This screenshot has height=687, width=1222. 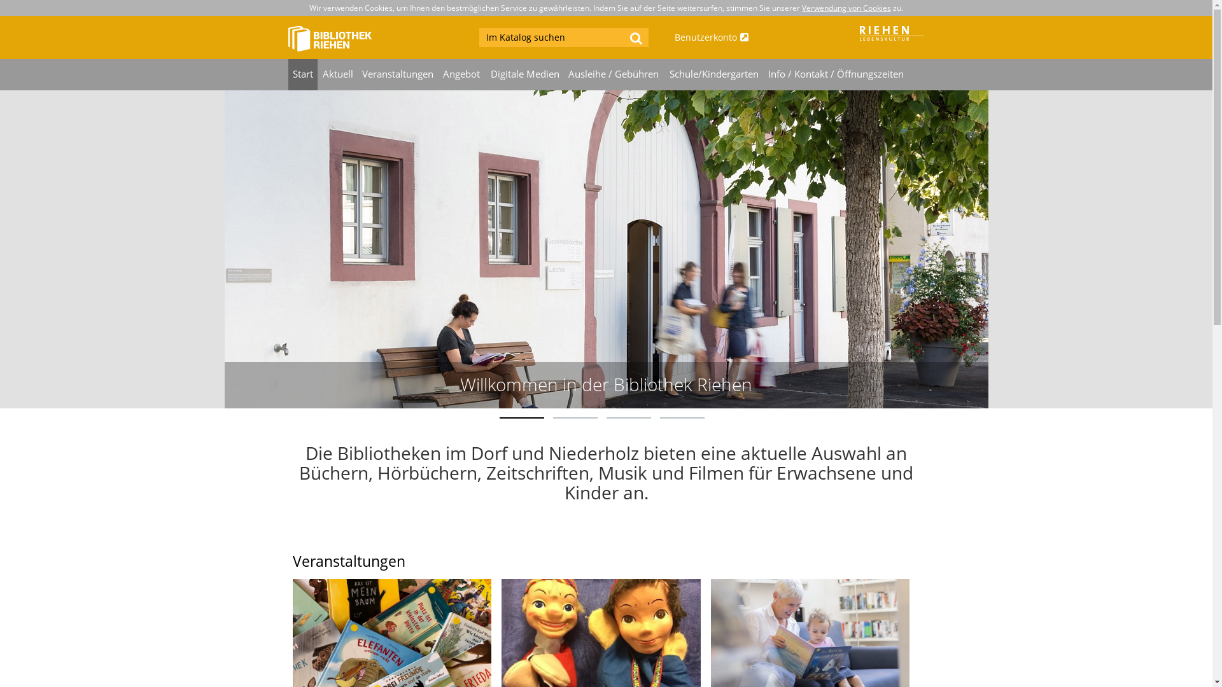 What do you see at coordinates (682, 418) in the screenshot?
I see `4` at bounding box center [682, 418].